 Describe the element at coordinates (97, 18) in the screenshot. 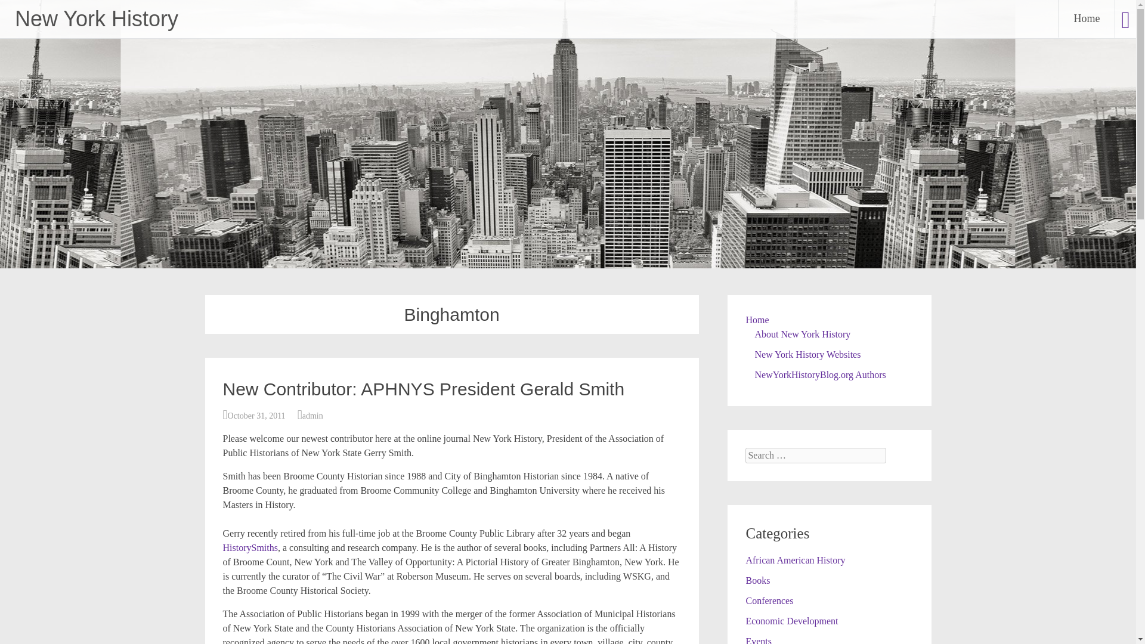

I see `New York History` at that location.